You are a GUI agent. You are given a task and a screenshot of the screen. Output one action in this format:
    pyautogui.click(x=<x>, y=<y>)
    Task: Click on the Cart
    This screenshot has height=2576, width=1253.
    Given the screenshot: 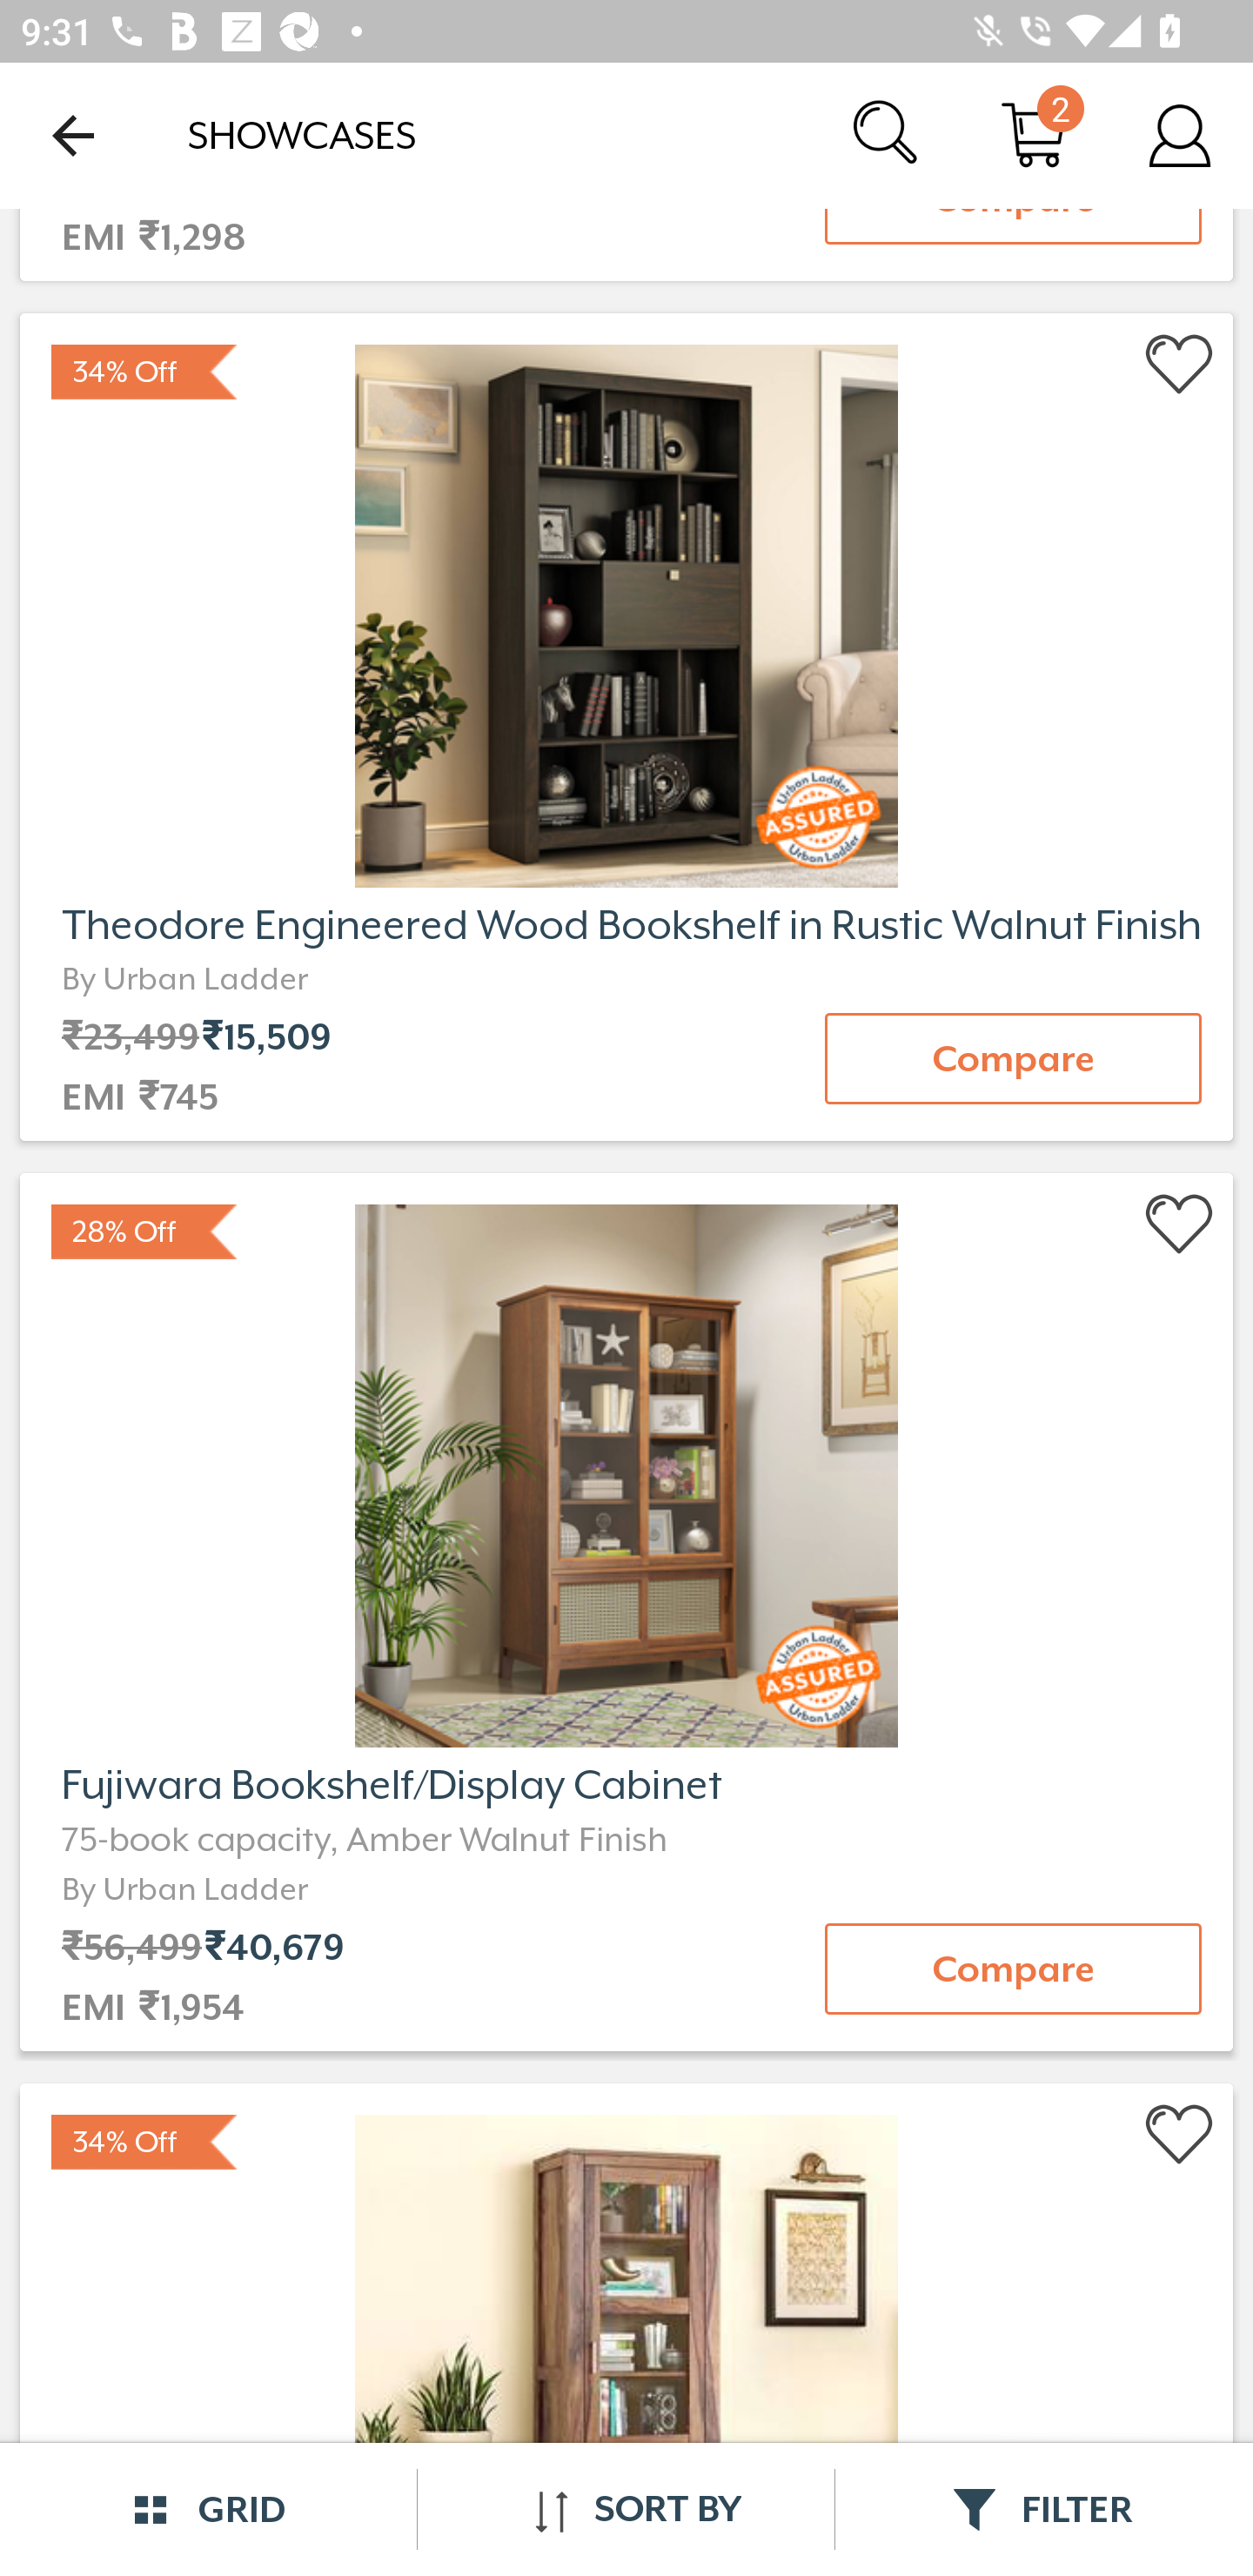 What is the action you would take?
    pyautogui.click(x=1034, y=134)
    